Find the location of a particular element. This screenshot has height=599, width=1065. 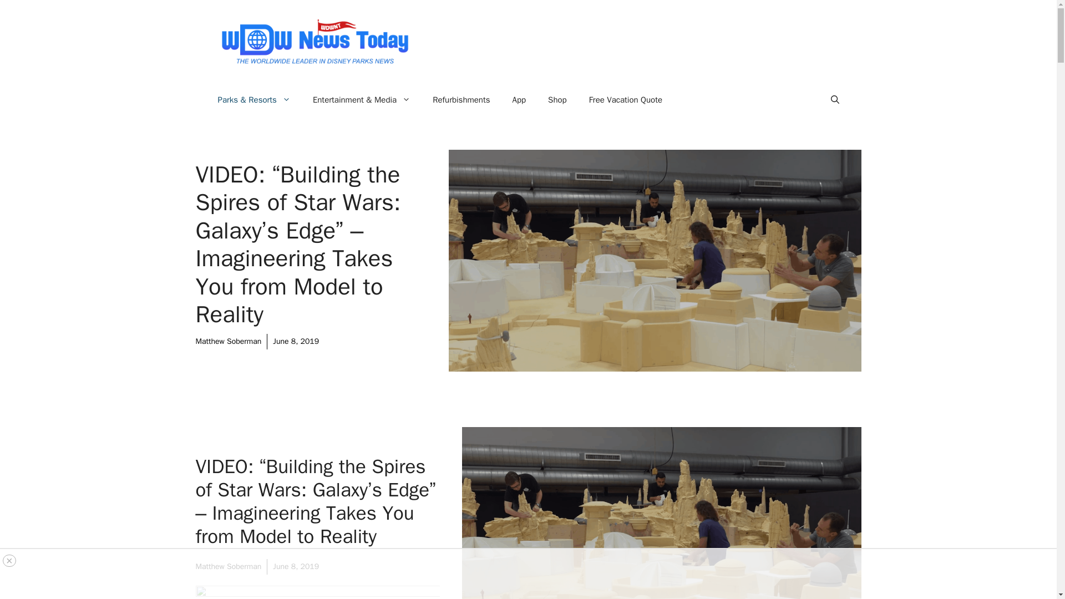

App is located at coordinates (519, 100).